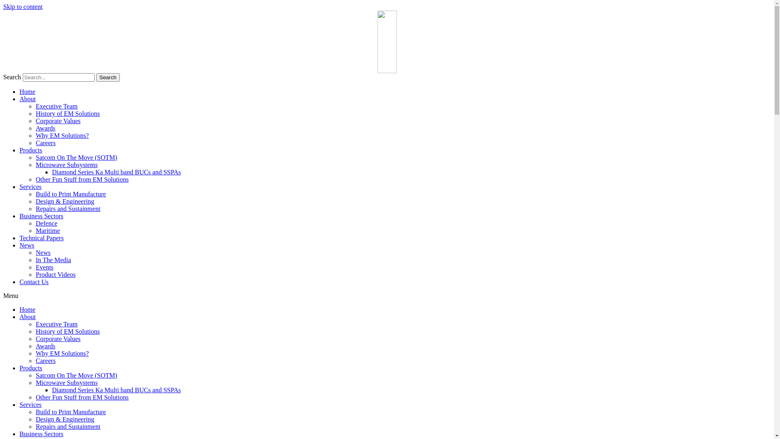 The image size is (780, 439). I want to click on Design & Engineering, so click(65, 419).